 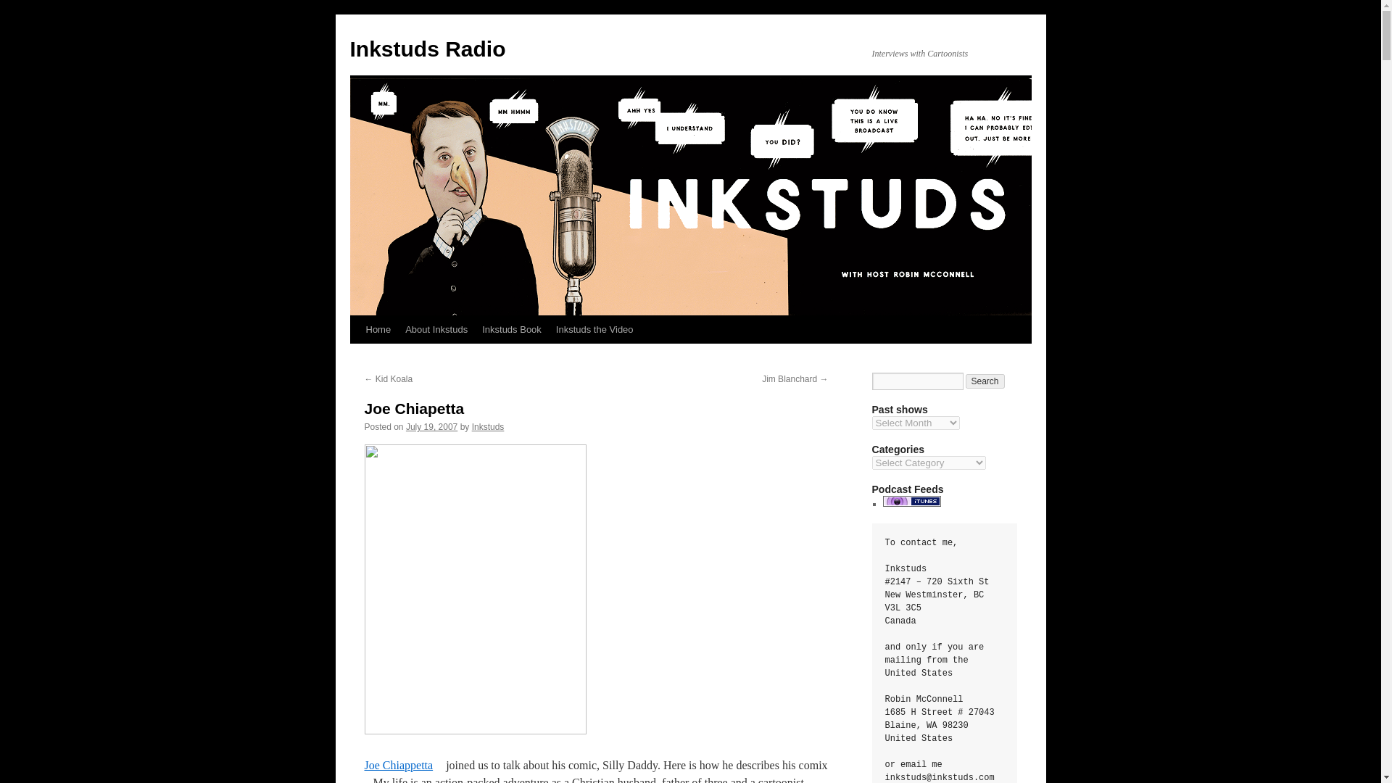 I want to click on Joe Chiappetta, so click(x=403, y=764).